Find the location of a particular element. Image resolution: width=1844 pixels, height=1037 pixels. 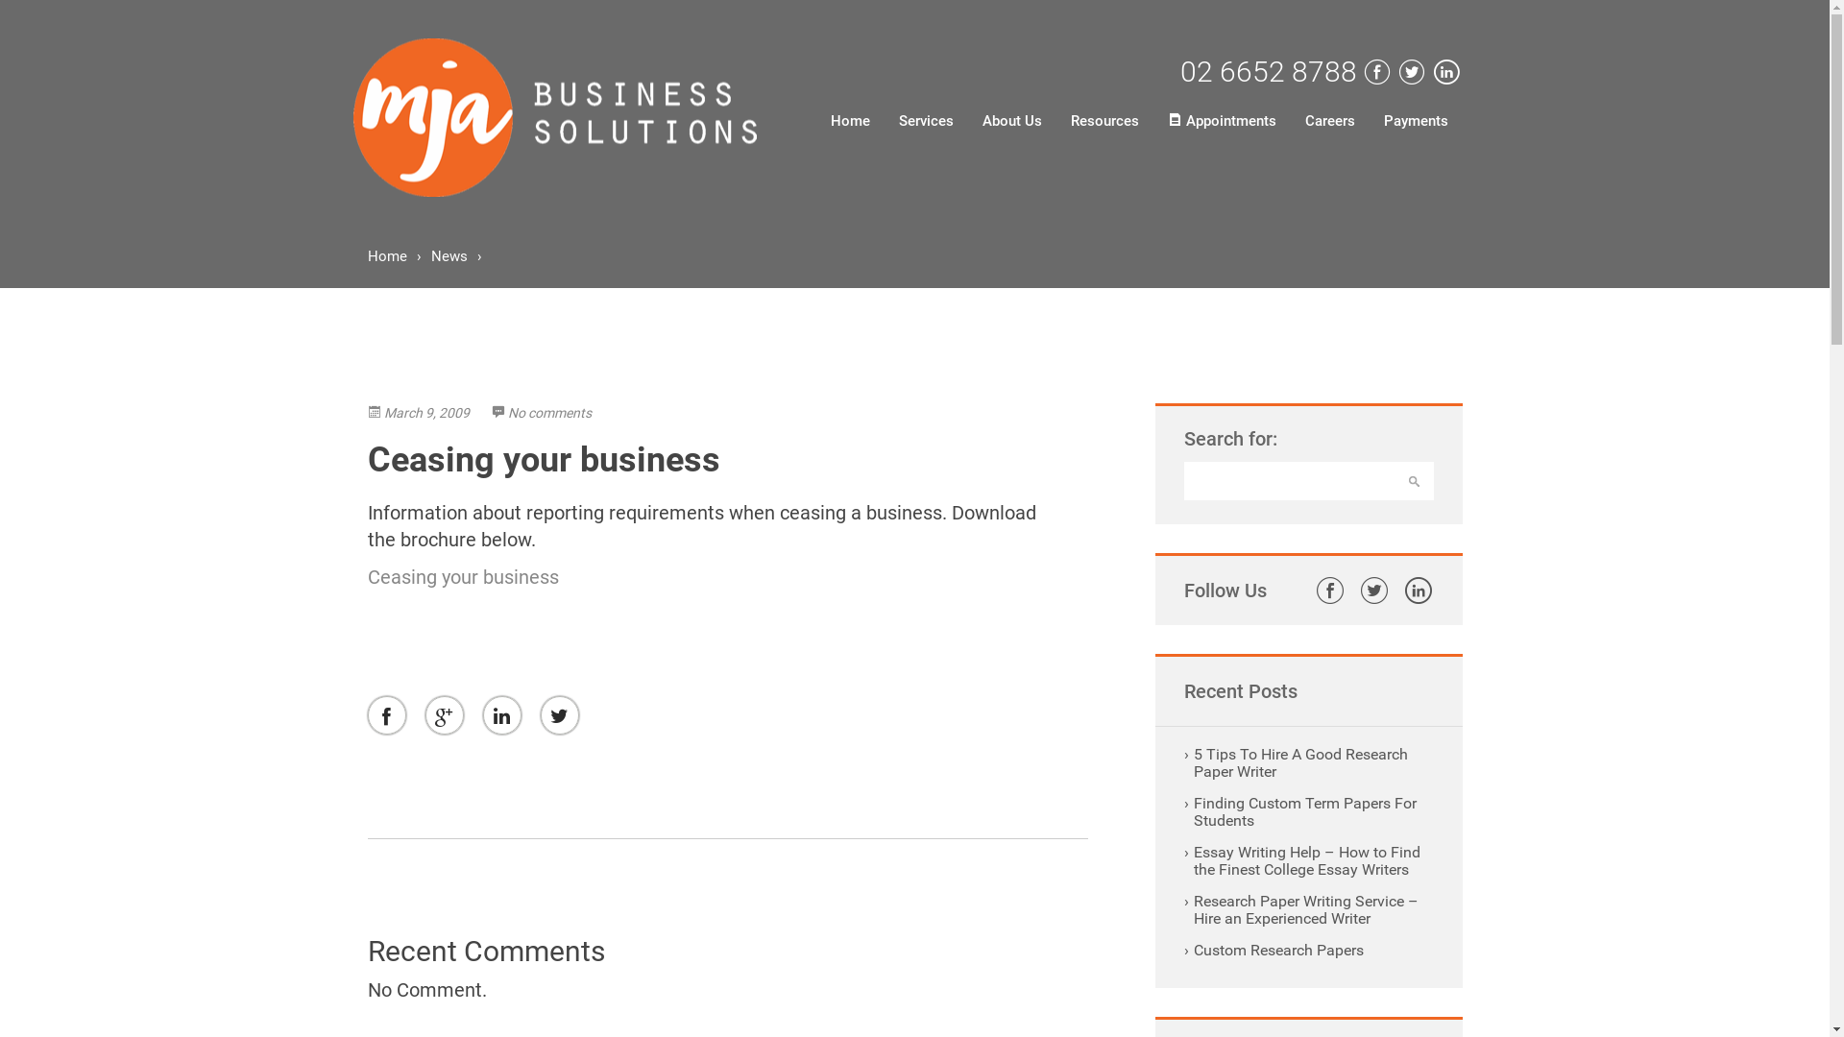

Resources is located at coordinates (1104, 121).